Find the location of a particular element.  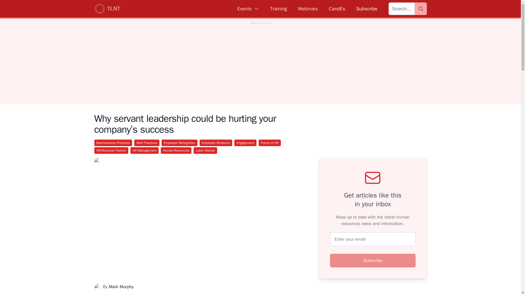

Subscribe is located at coordinates (366, 9).